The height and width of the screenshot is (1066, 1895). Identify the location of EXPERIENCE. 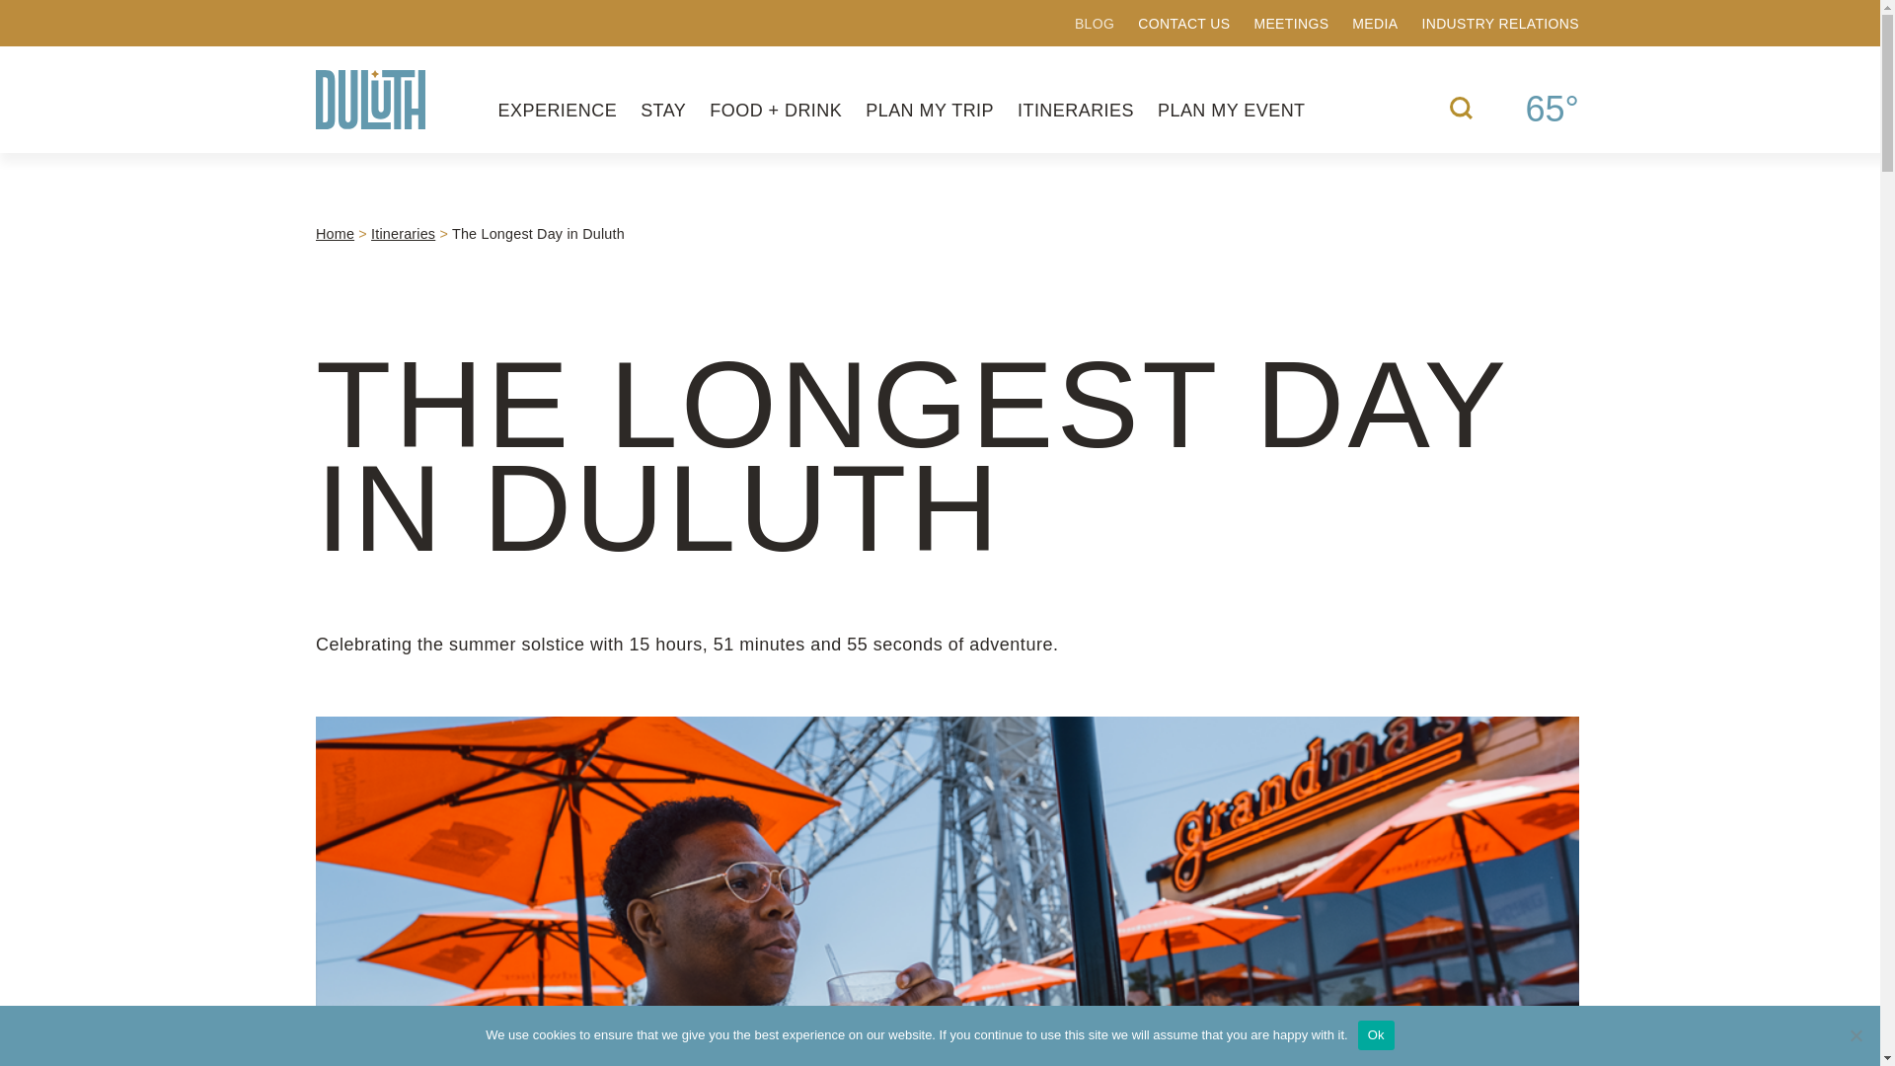
(557, 111).